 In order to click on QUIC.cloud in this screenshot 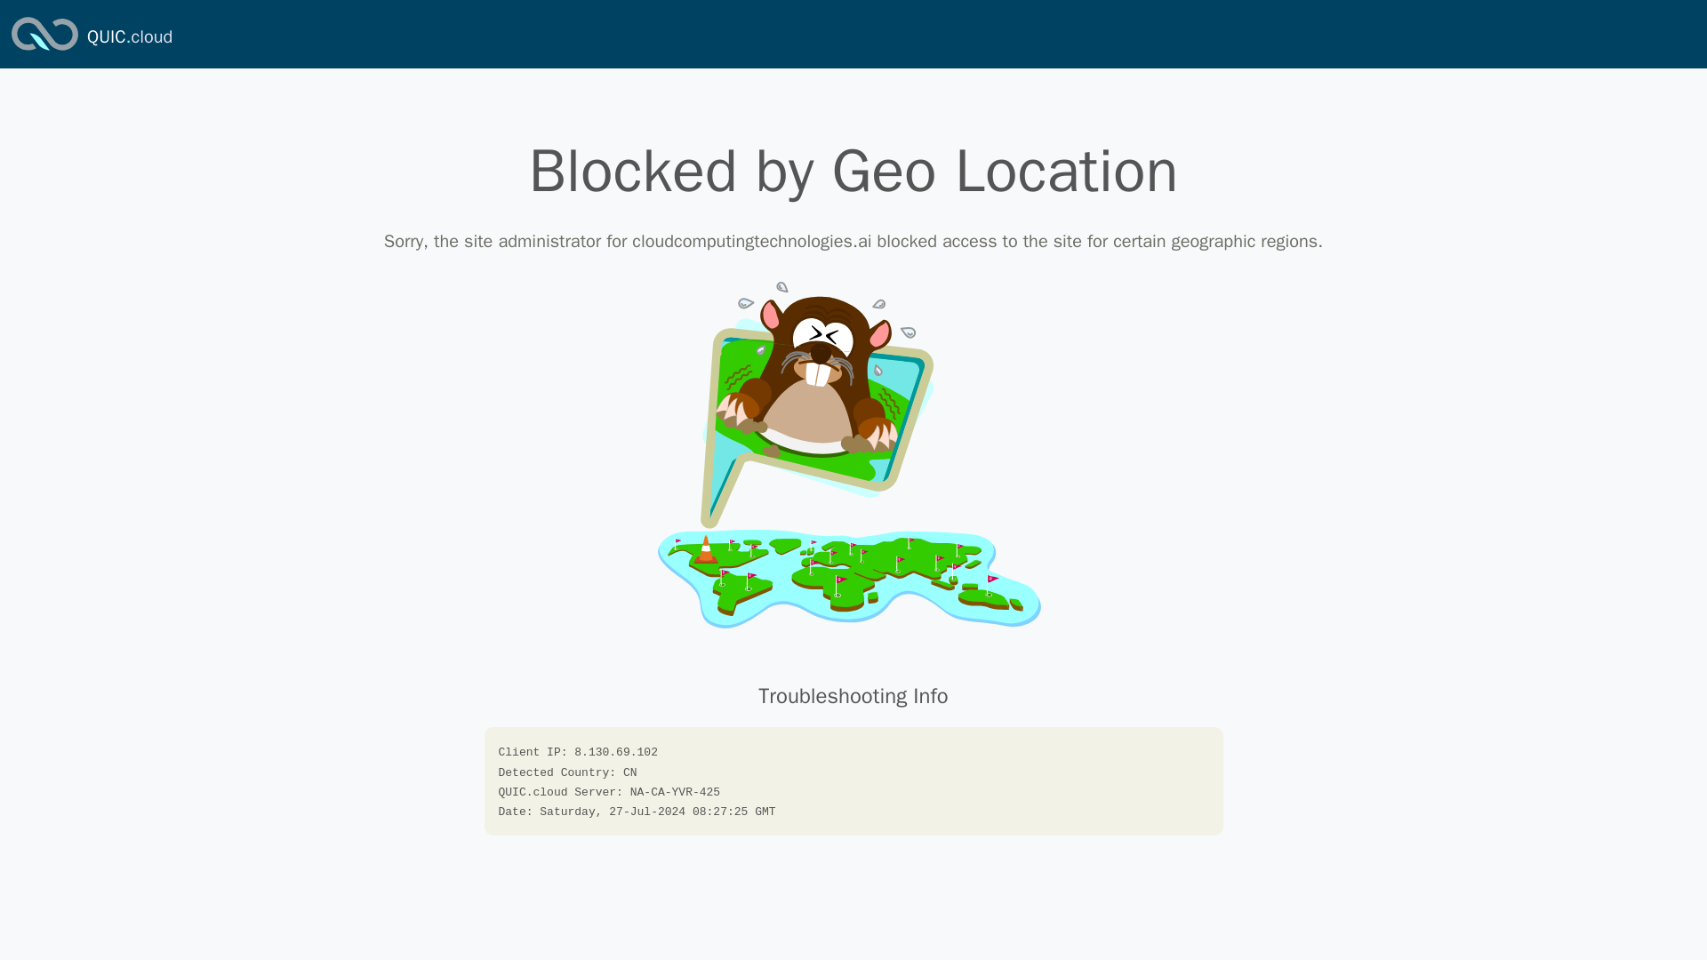, I will do `click(129, 37)`.